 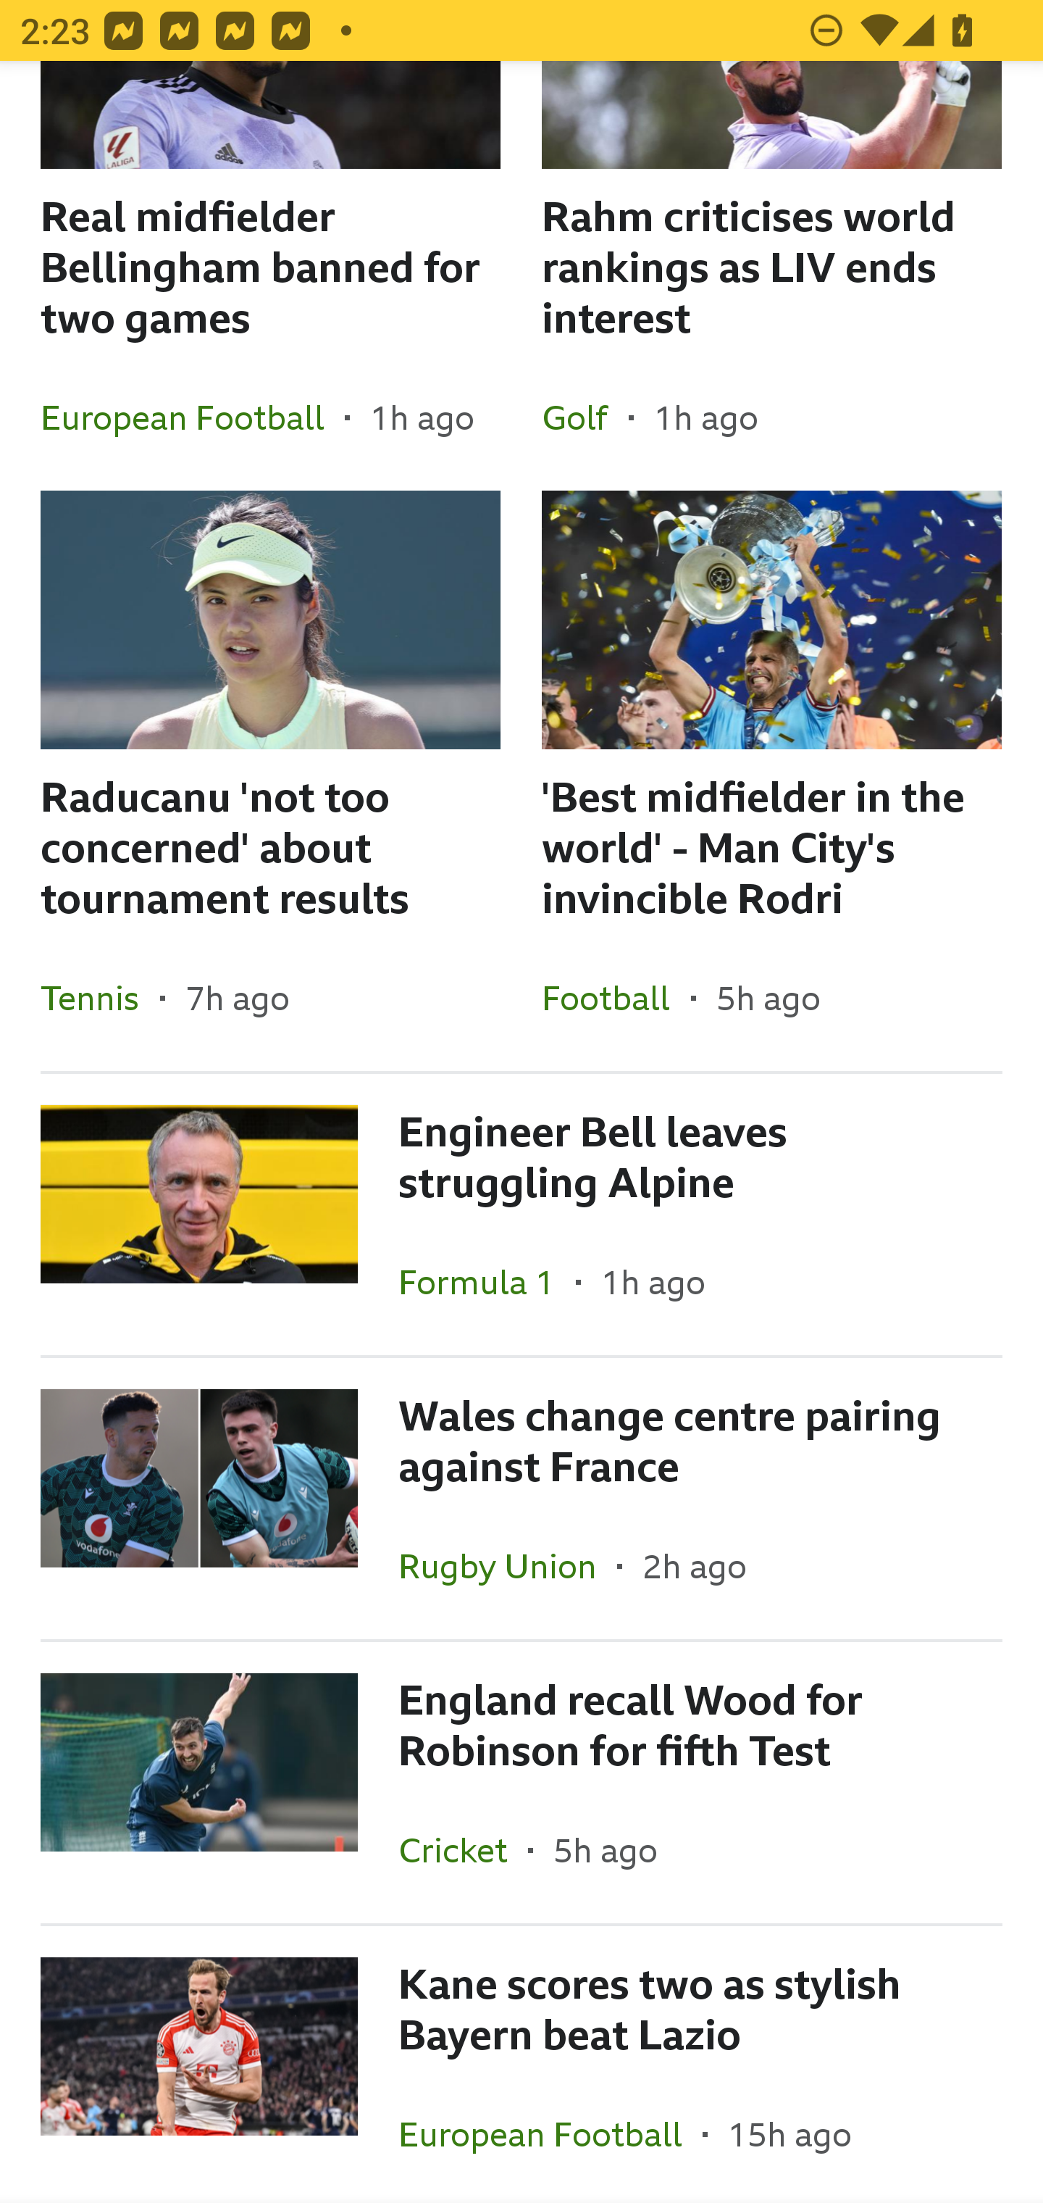 What do you see at coordinates (193, 417) in the screenshot?
I see `European Football In the section European Football` at bounding box center [193, 417].